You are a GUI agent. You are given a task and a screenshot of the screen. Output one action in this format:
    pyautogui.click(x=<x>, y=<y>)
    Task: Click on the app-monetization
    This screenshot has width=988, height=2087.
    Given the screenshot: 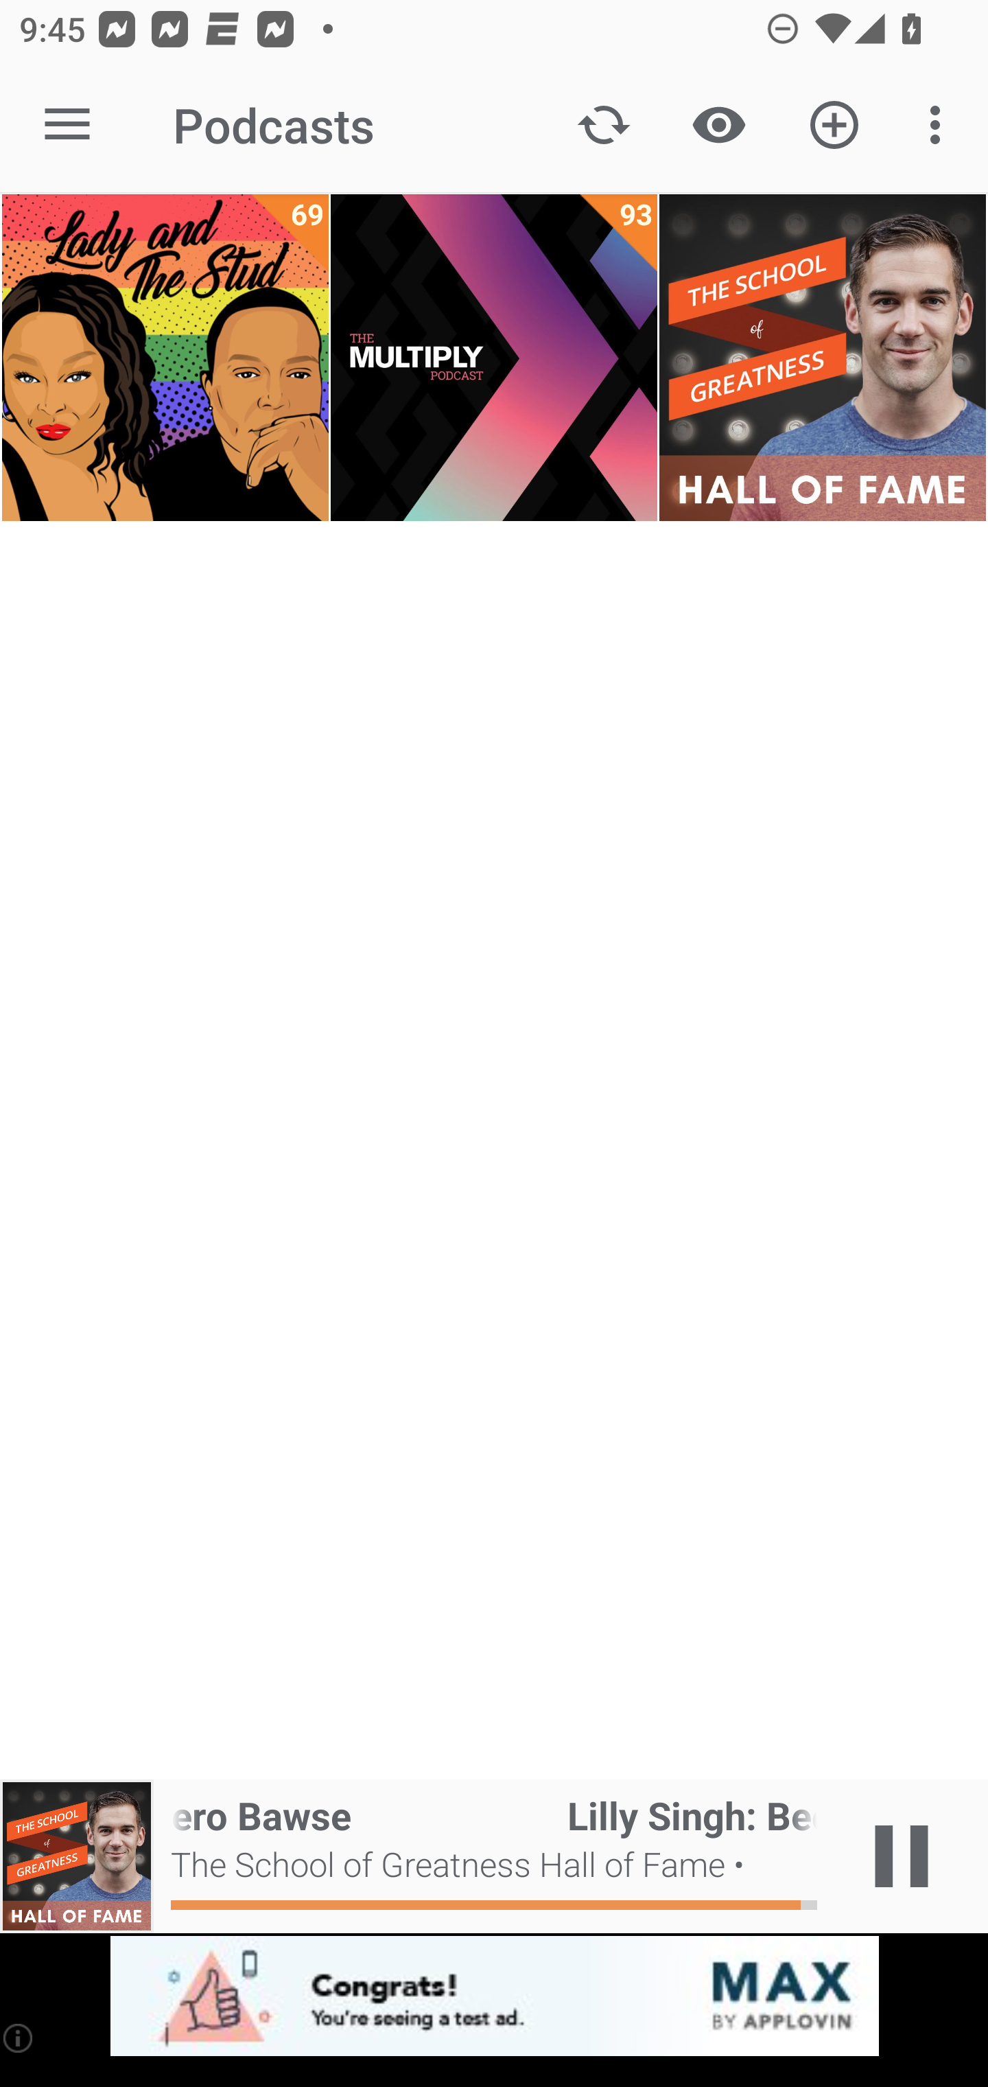 What is the action you would take?
    pyautogui.click(x=494, y=1997)
    